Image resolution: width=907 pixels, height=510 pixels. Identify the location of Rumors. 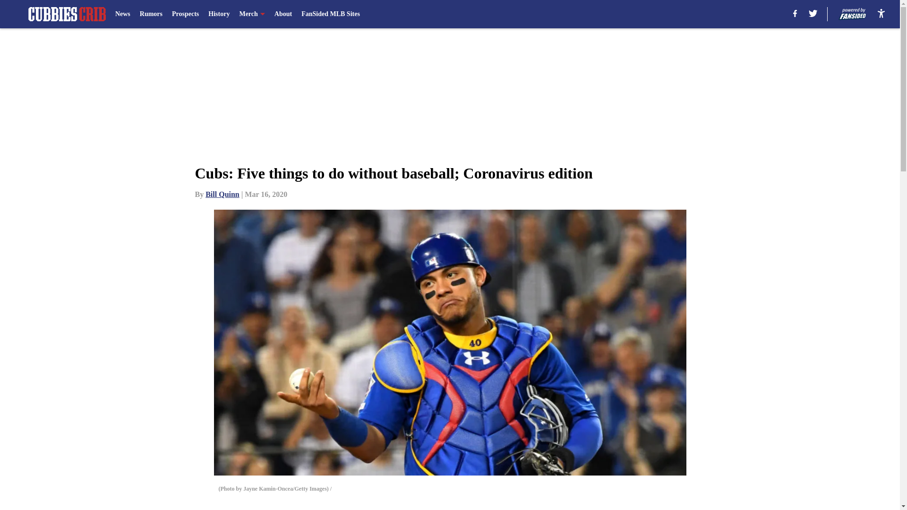
(151, 14).